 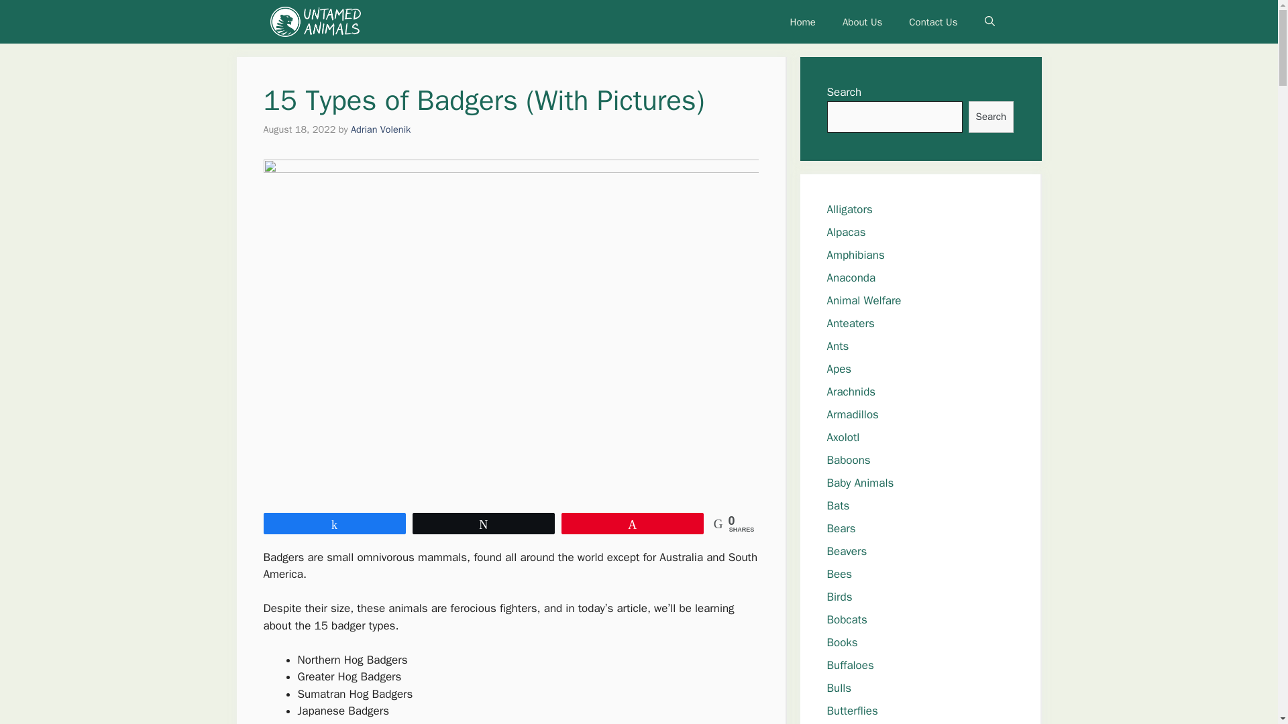 What do you see at coordinates (846, 232) in the screenshot?
I see `Alpacas` at bounding box center [846, 232].